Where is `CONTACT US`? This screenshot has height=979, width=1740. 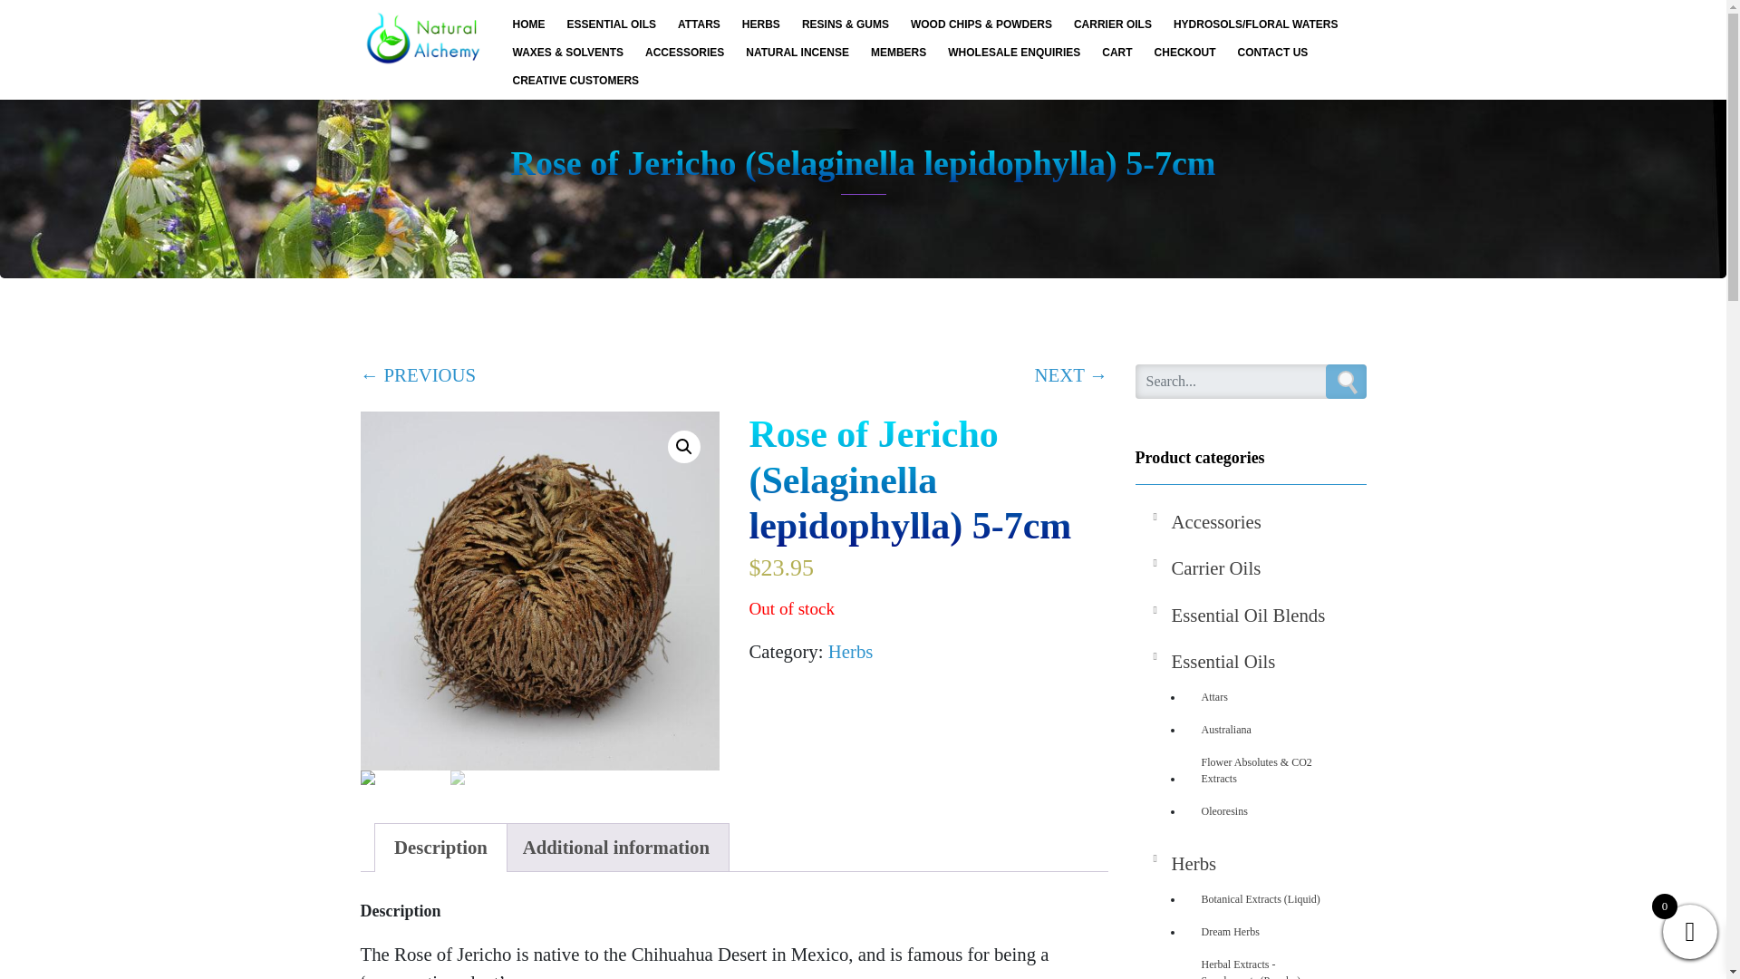 CONTACT US is located at coordinates (1272, 52).